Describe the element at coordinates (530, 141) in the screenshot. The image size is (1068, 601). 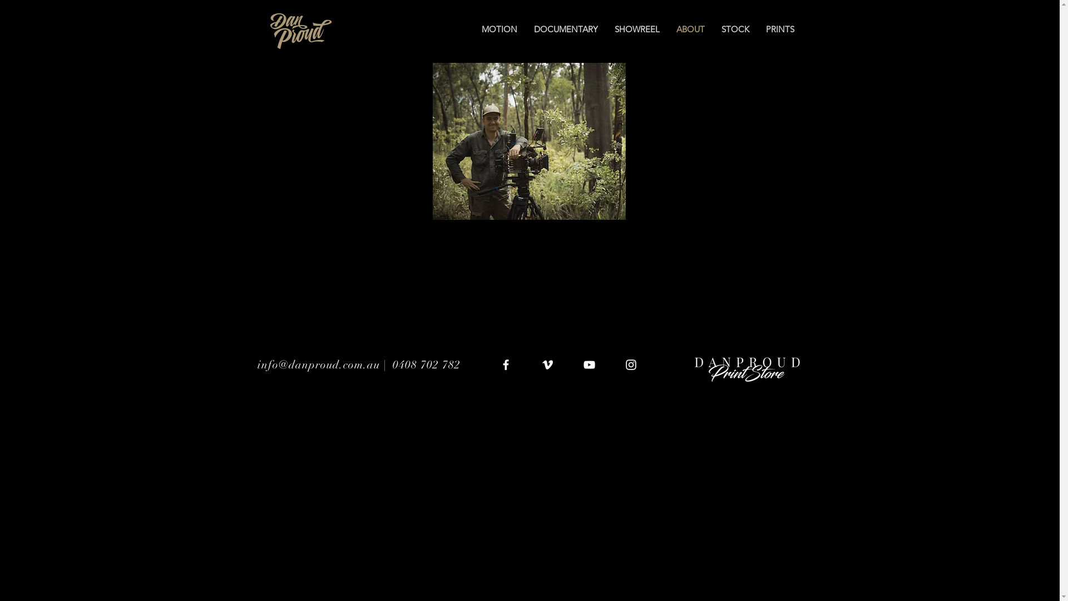
I see `IMG_5051 copy.jpg` at that location.